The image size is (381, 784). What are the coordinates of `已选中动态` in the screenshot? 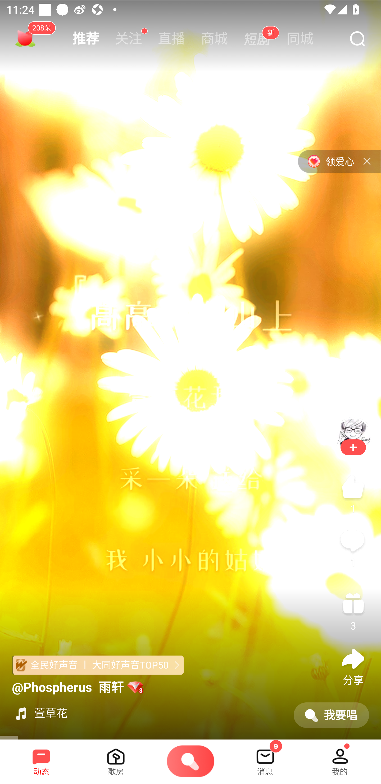 It's located at (41, 759).